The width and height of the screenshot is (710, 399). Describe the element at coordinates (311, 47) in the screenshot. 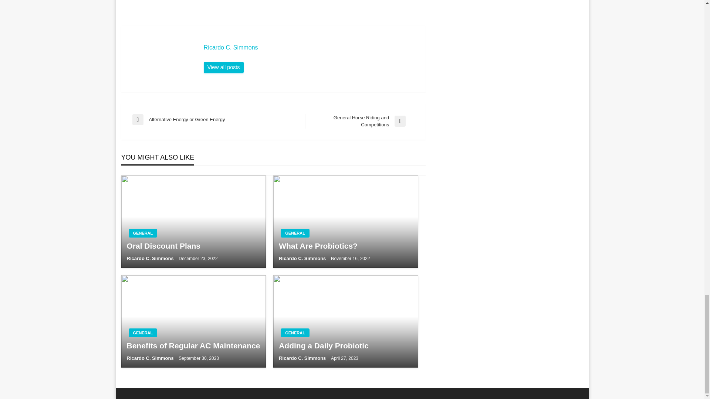

I see `View all posts` at that location.